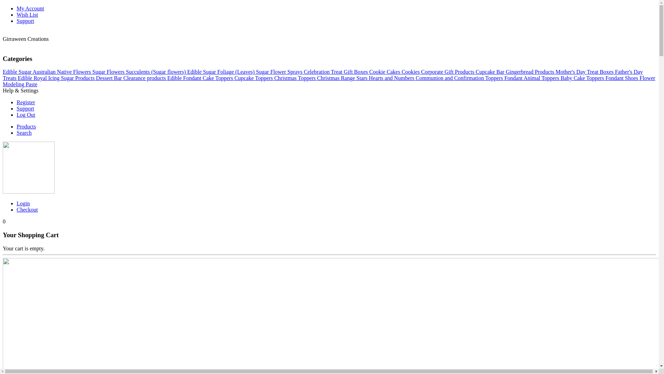 The image size is (664, 374). I want to click on Communion and Confirmation Toppers, so click(460, 78).